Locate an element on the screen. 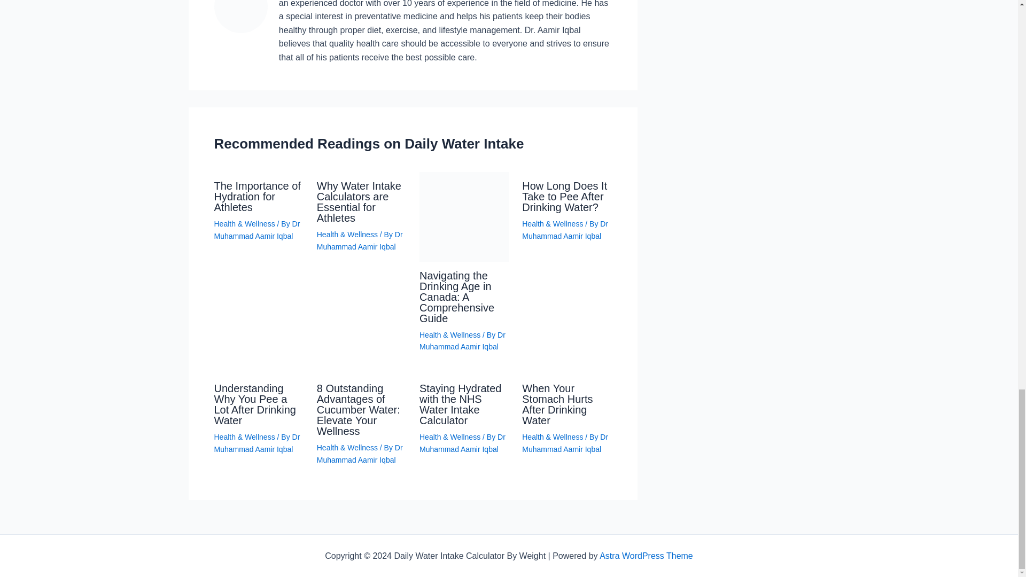 The width and height of the screenshot is (1026, 577). View all posts by Dr Muhammad Aamir Iqbal is located at coordinates (360, 240).